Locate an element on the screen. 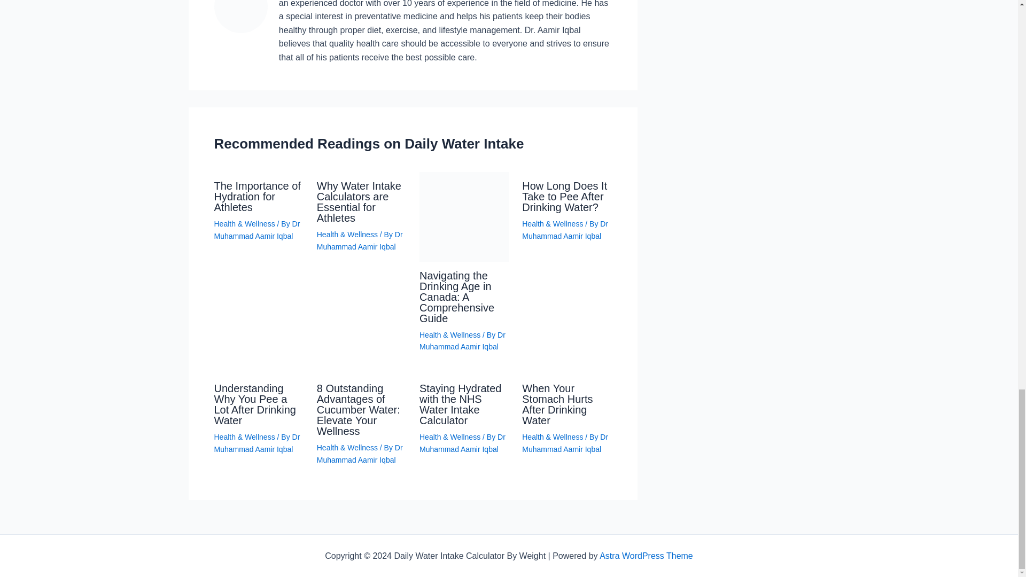 The width and height of the screenshot is (1026, 577). View all posts by Dr Muhammad Aamir Iqbal is located at coordinates (360, 240).